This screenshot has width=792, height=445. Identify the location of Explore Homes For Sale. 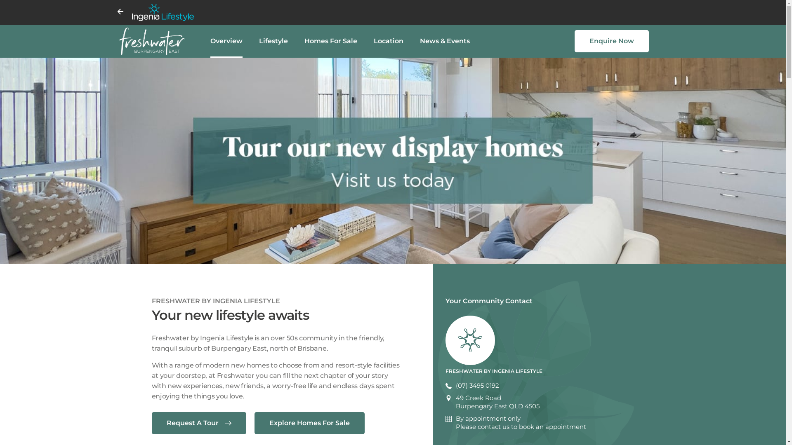
(309, 423).